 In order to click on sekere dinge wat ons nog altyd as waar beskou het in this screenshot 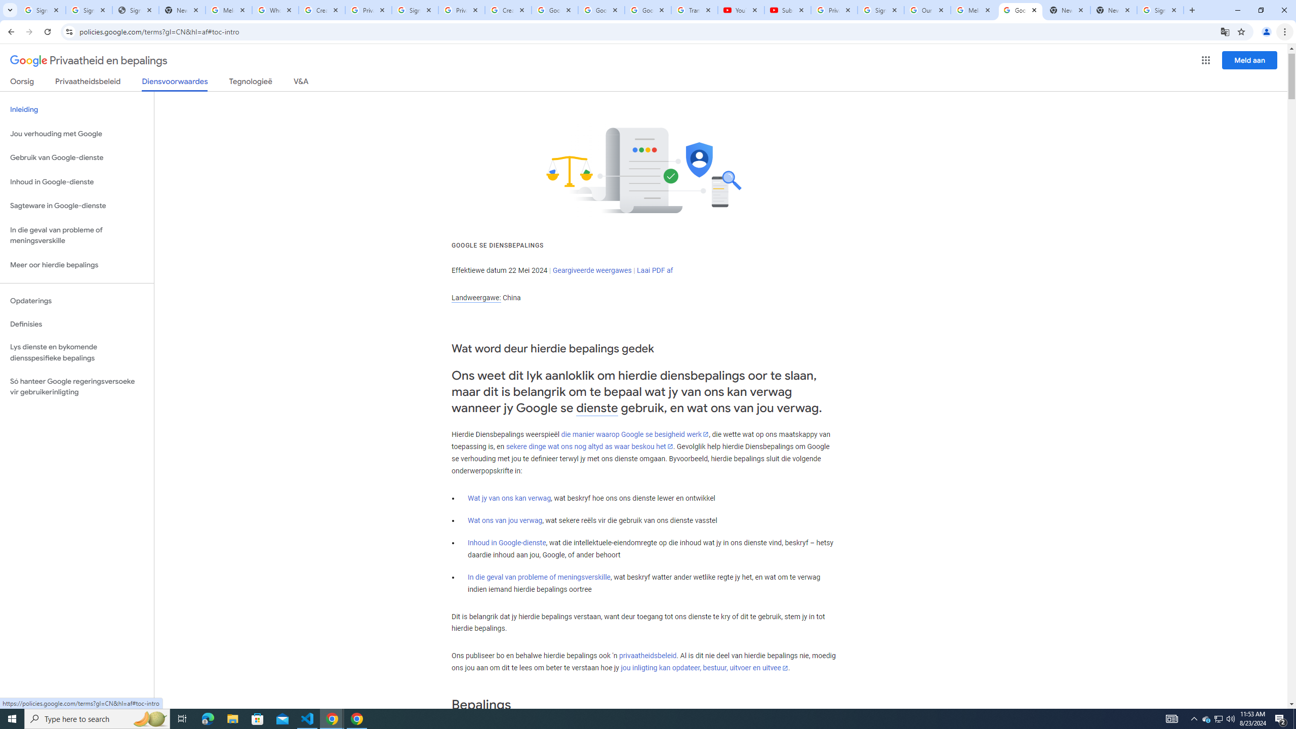, I will do `click(589, 447)`.